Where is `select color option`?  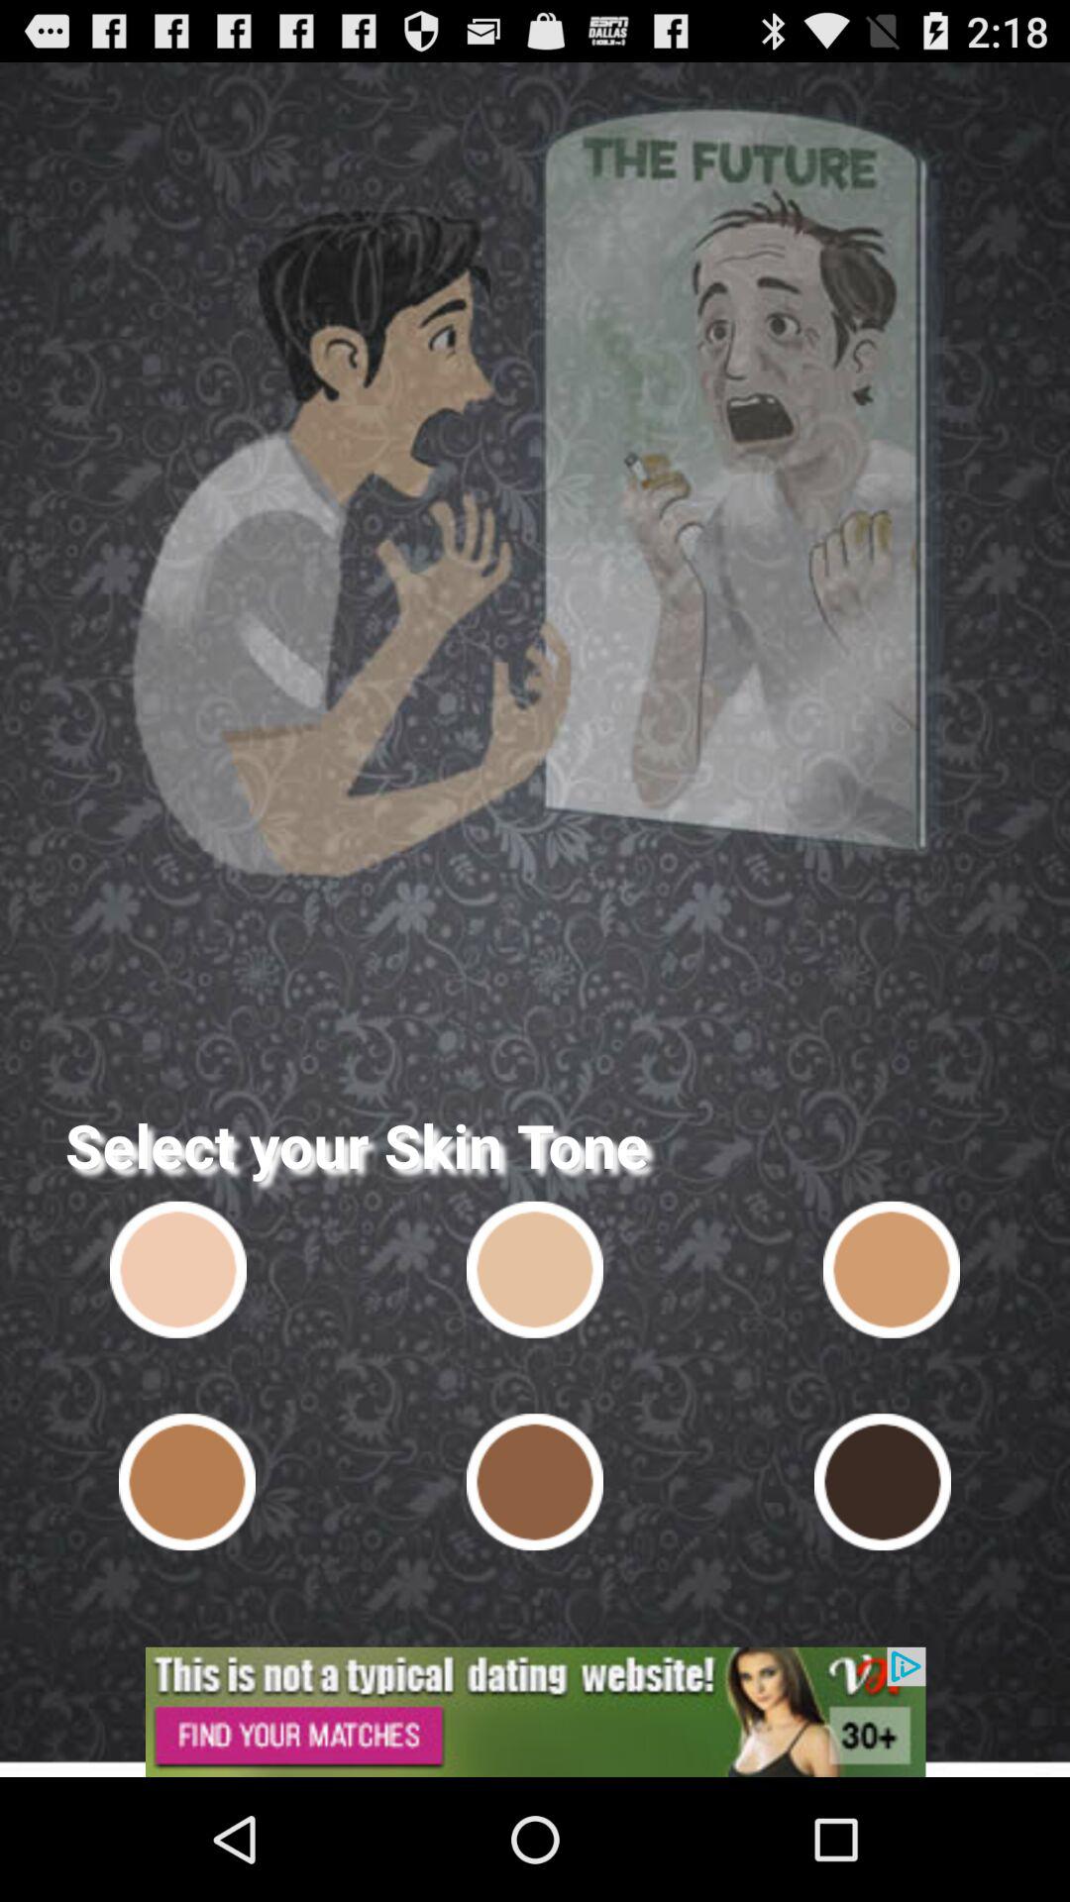 select color option is located at coordinates (535, 1482).